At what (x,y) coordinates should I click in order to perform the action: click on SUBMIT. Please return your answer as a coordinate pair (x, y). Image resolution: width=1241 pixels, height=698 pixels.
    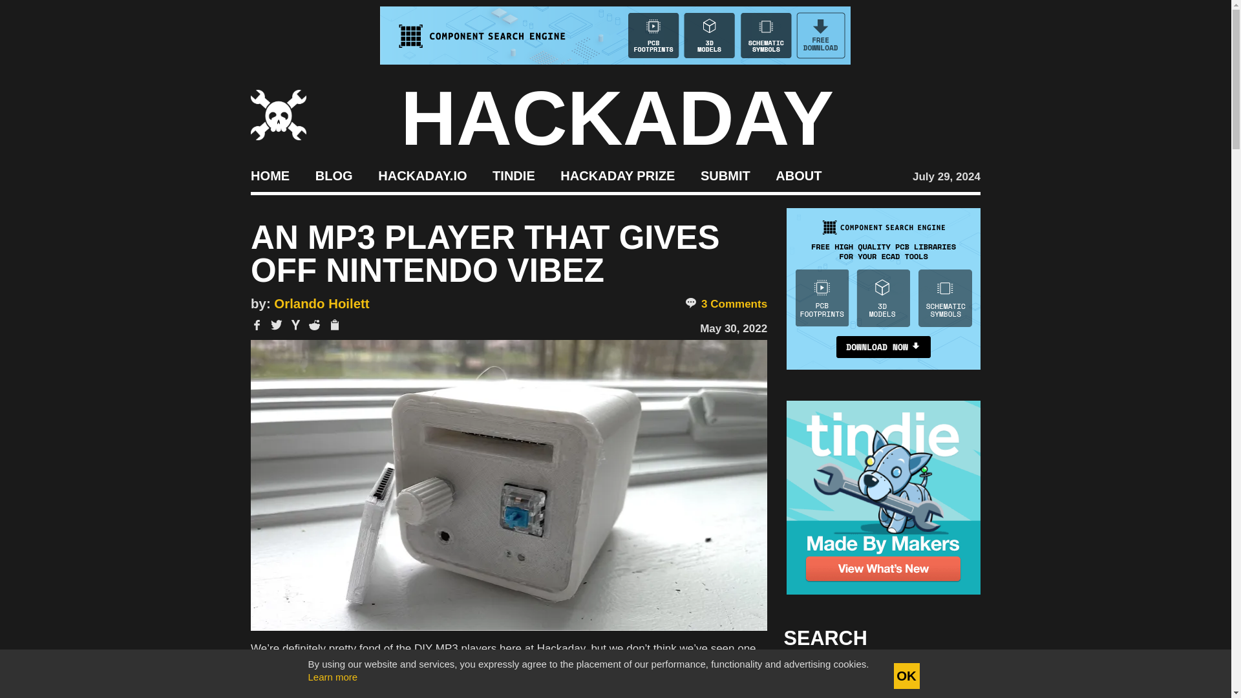
    Looking at the image, I should click on (725, 174).